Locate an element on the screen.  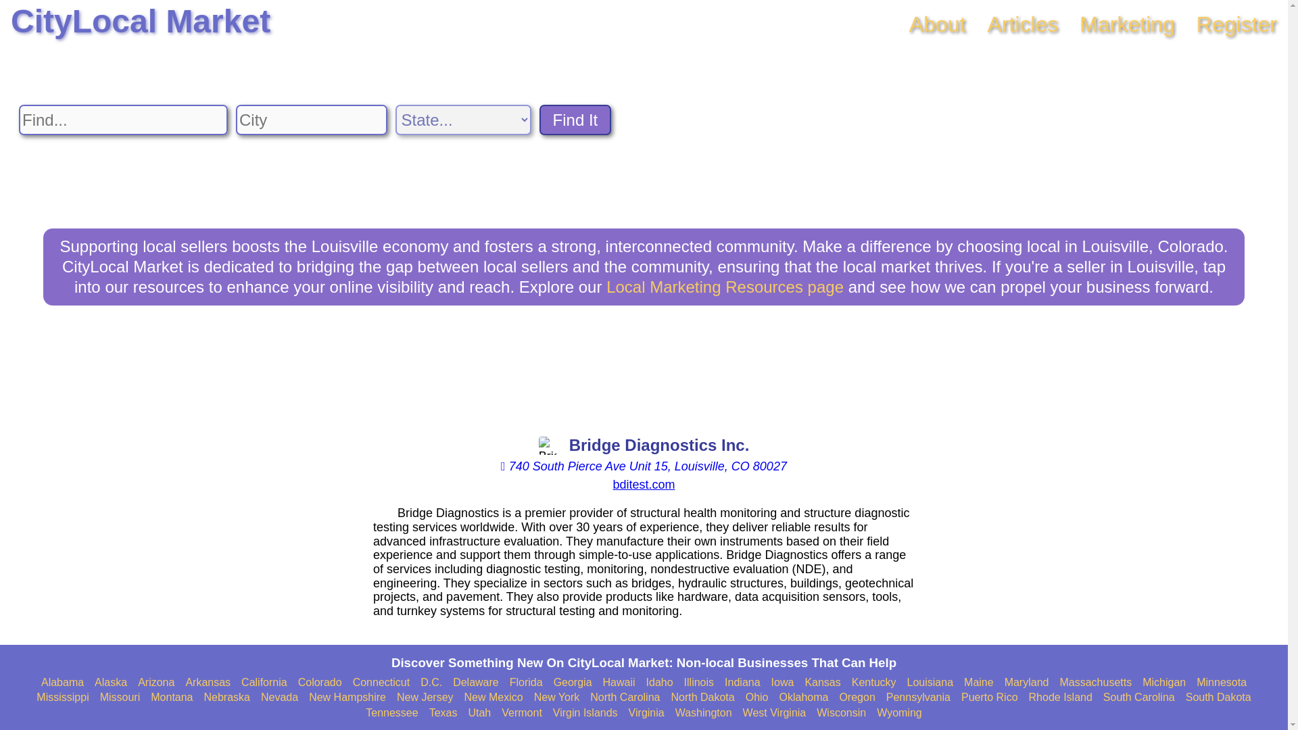
Arizona is located at coordinates (155, 683).